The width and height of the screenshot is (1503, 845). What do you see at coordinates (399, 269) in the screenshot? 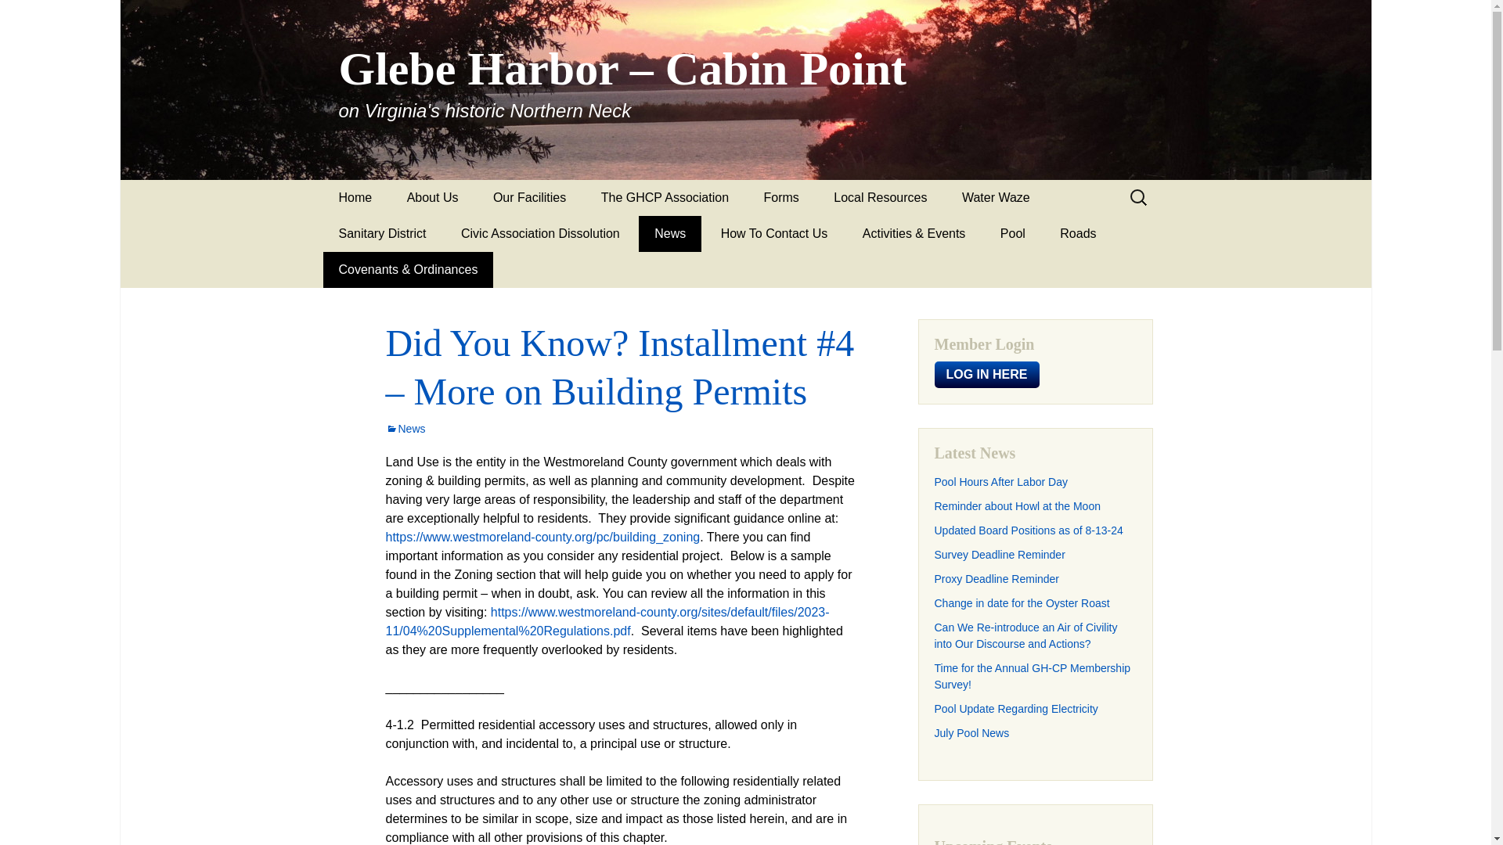
I see `Sanitary District Rules` at bounding box center [399, 269].